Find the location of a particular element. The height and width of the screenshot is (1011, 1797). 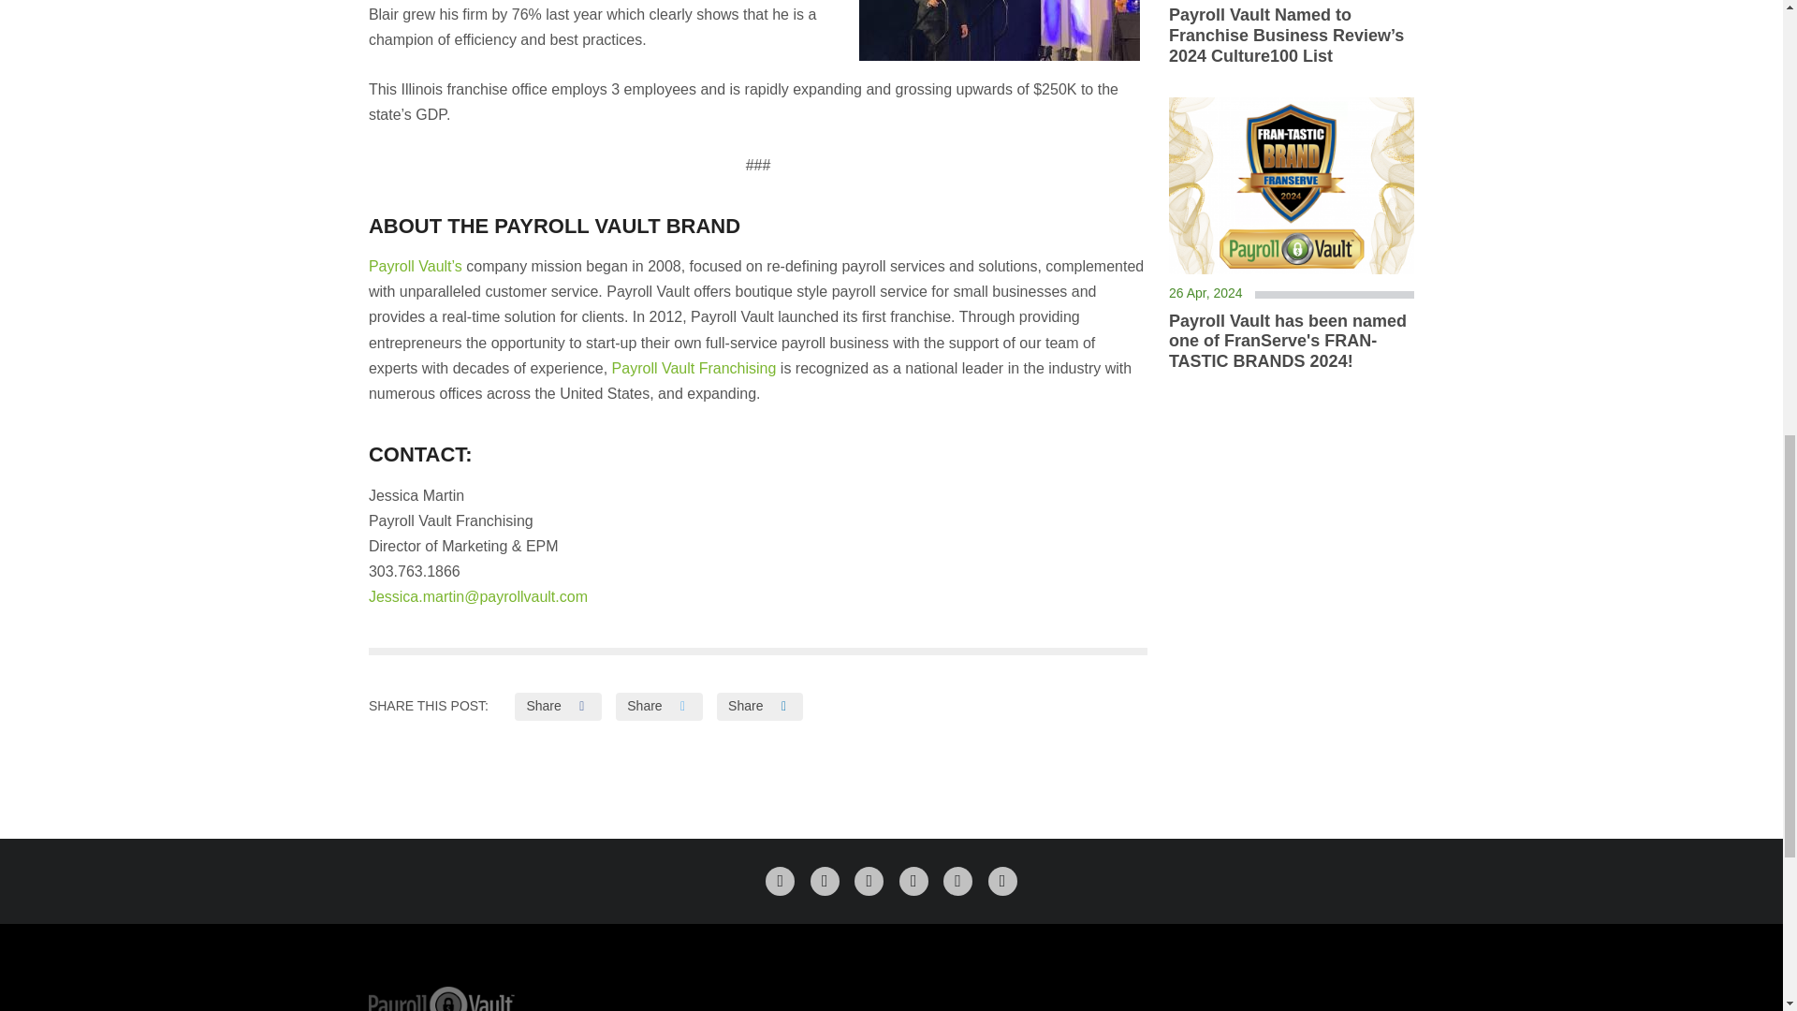

Payroll Vault Franchising is located at coordinates (694, 367).